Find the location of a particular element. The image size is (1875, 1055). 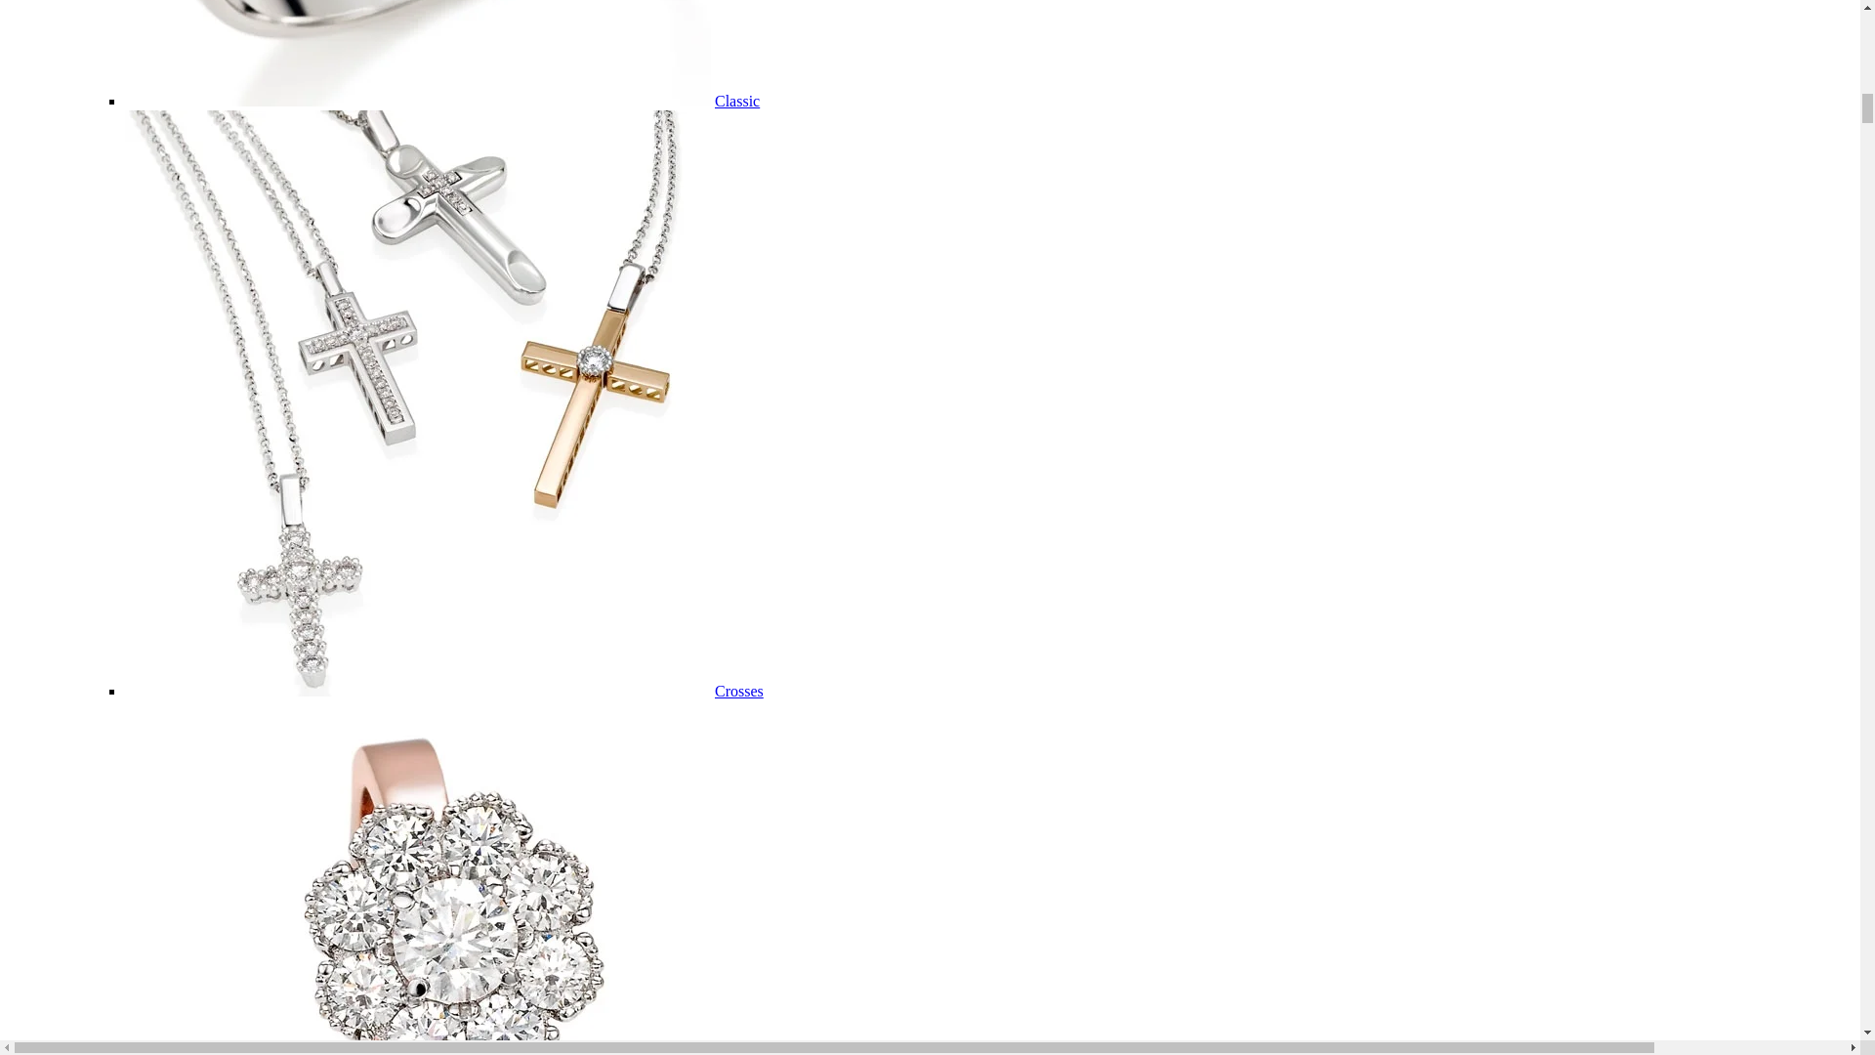

Classic is located at coordinates (736, 102).